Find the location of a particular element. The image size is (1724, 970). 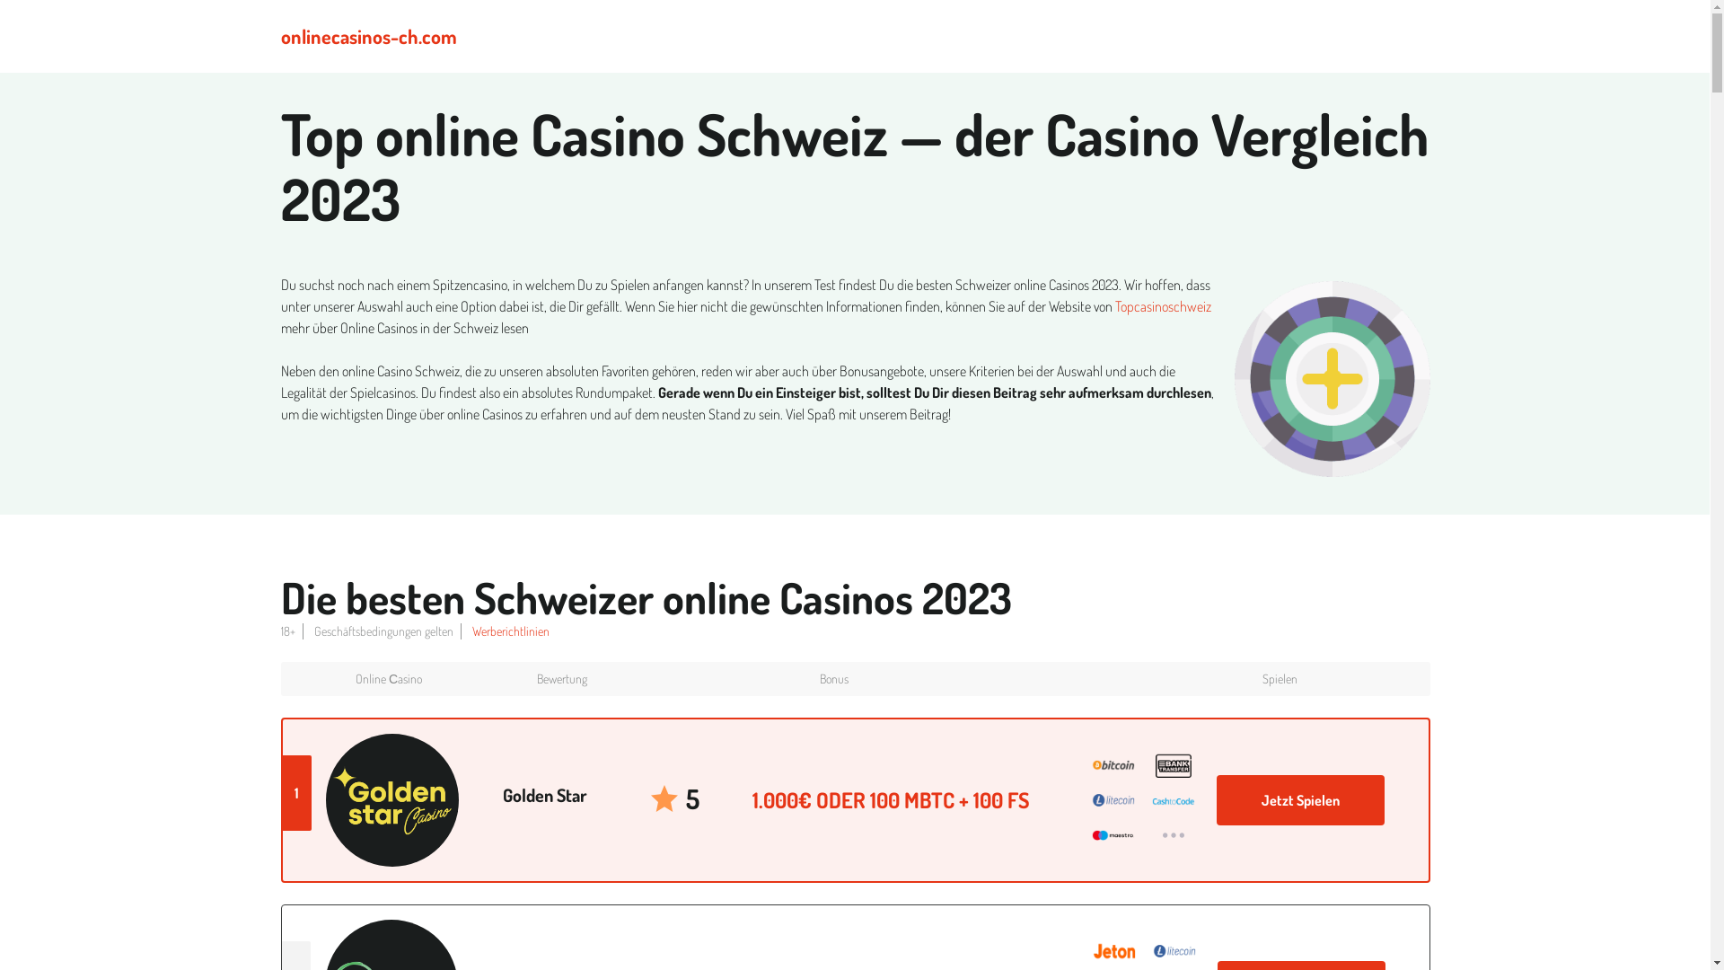

onlinecasinos-ch.com is located at coordinates (368, 36).